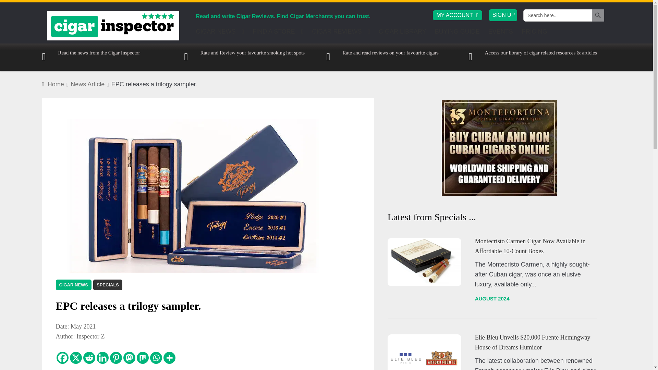  I want to click on BUYING GUIDE, so click(457, 34).